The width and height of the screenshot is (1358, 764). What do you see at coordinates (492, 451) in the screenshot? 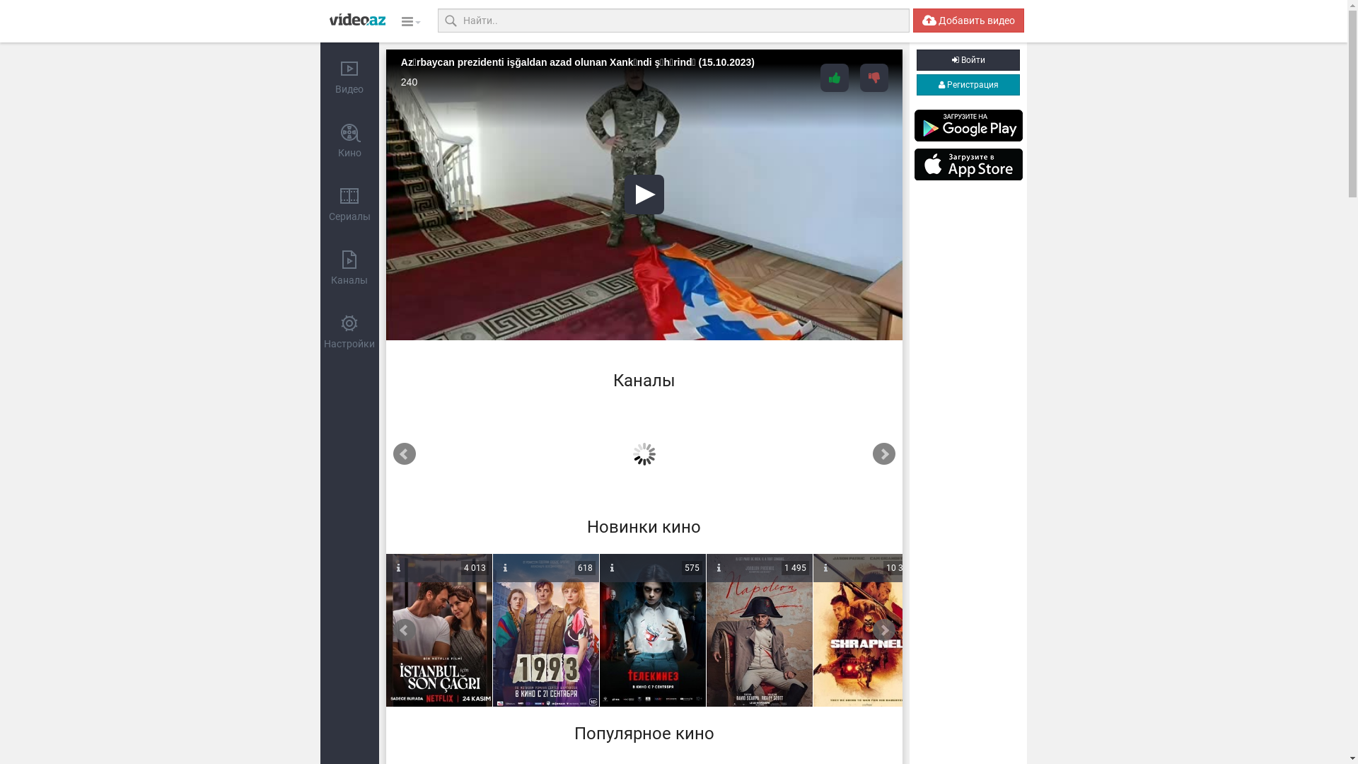
I see `Autograph magazine` at bounding box center [492, 451].